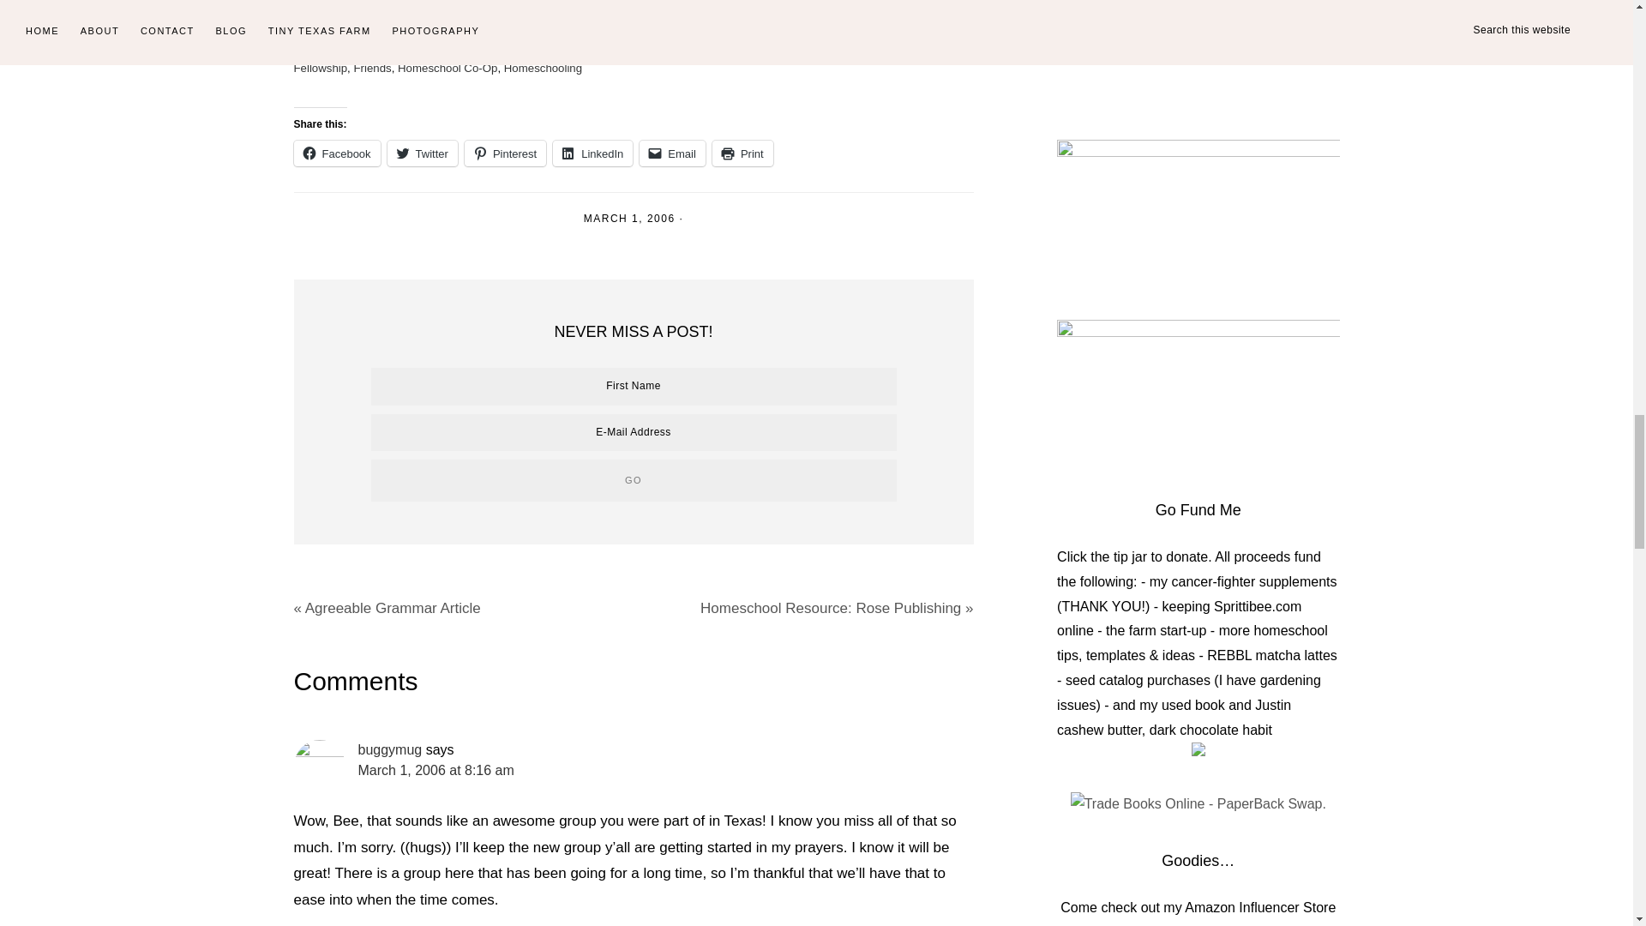 This screenshot has height=926, width=1646. Describe the element at coordinates (592, 153) in the screenshot. I see `Click to share on LinkedIn` at that location.